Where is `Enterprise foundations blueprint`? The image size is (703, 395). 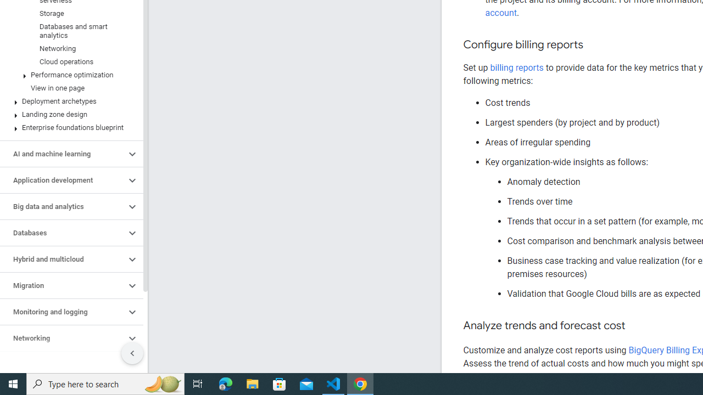
Enterprise foundations blueprint is located at coordinates (69, 80).